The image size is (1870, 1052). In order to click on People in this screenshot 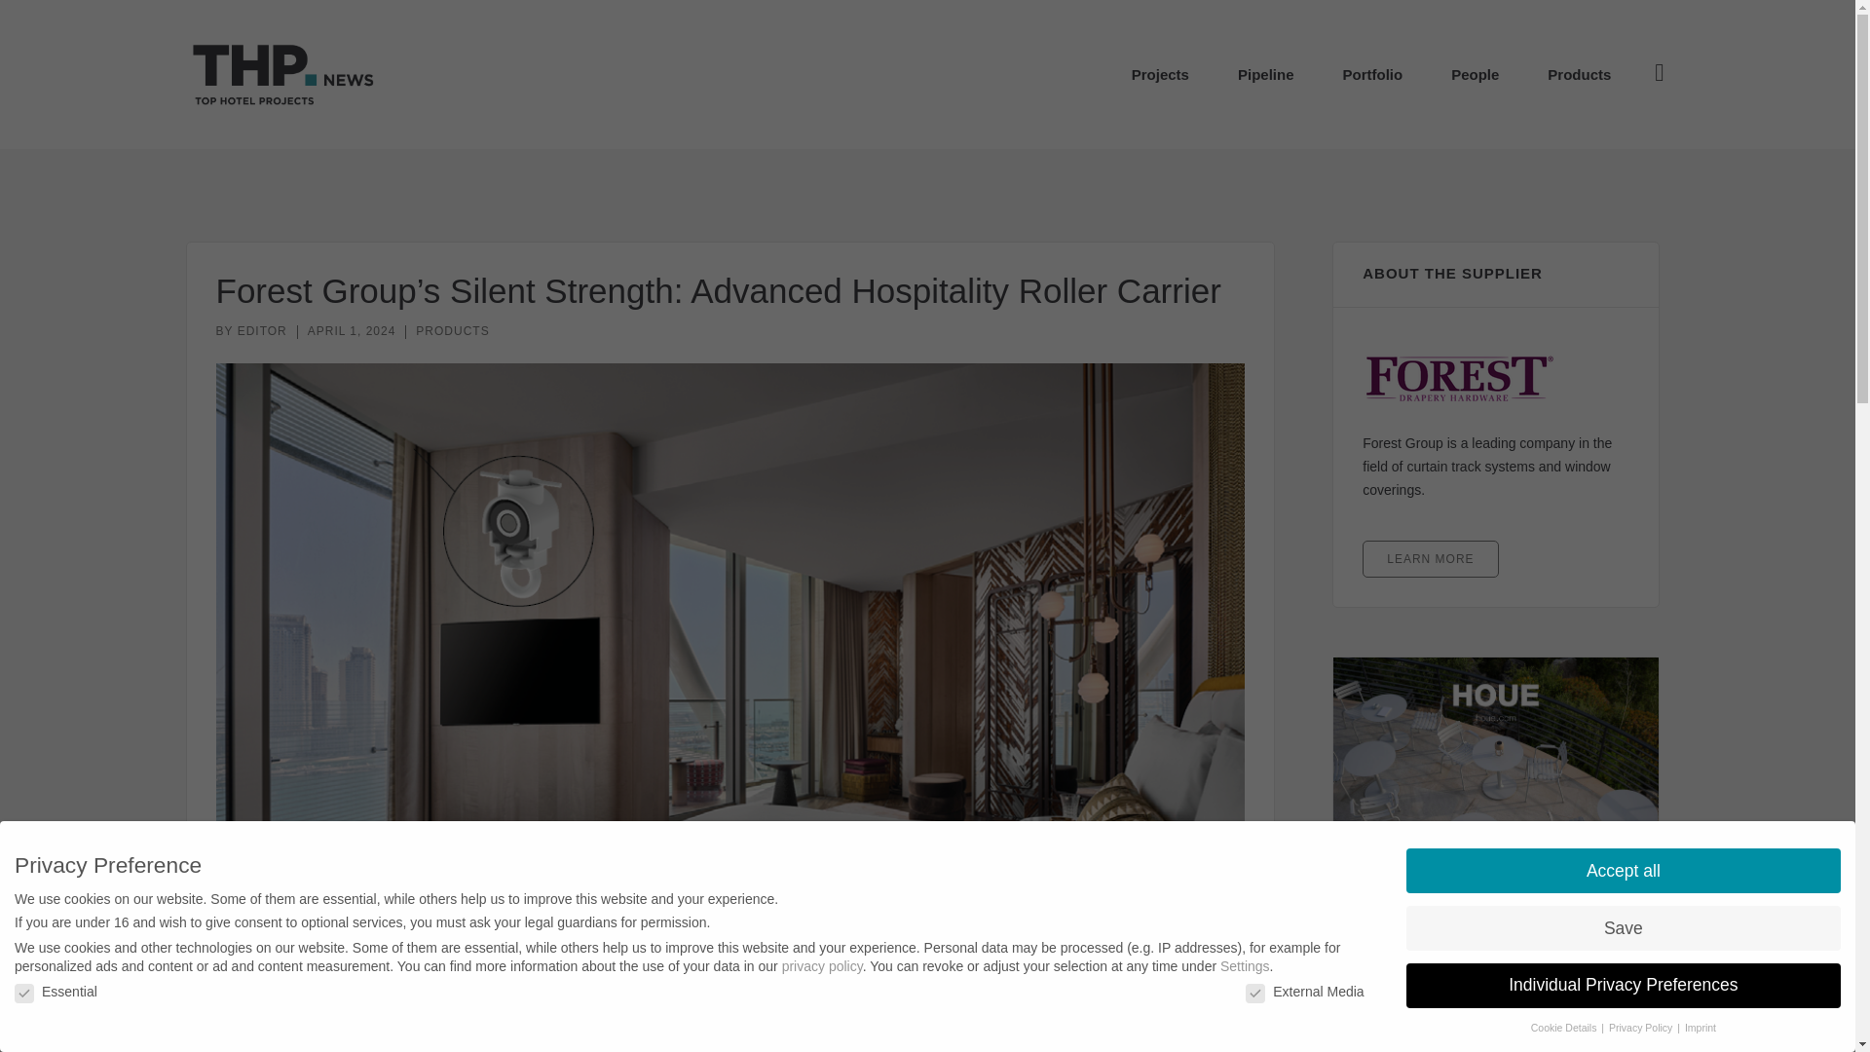, I will do `click(1475, 75)`.